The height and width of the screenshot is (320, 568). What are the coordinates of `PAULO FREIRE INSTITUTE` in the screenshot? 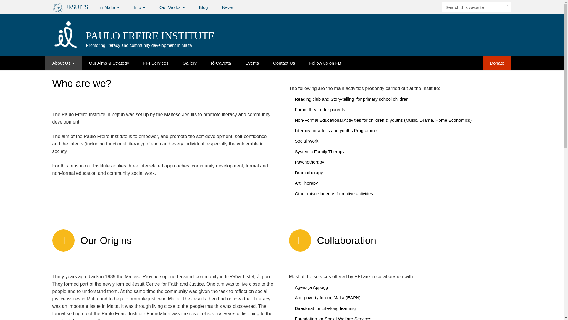 It's located at (150, 36).